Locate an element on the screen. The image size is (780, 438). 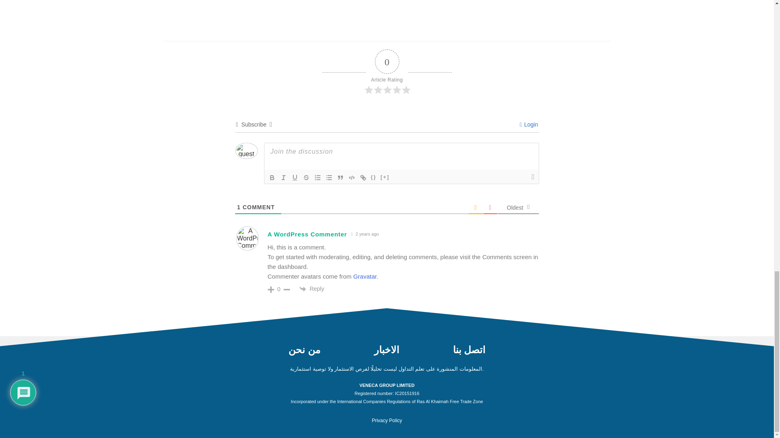
Strike is located at coordinates (306, 178).